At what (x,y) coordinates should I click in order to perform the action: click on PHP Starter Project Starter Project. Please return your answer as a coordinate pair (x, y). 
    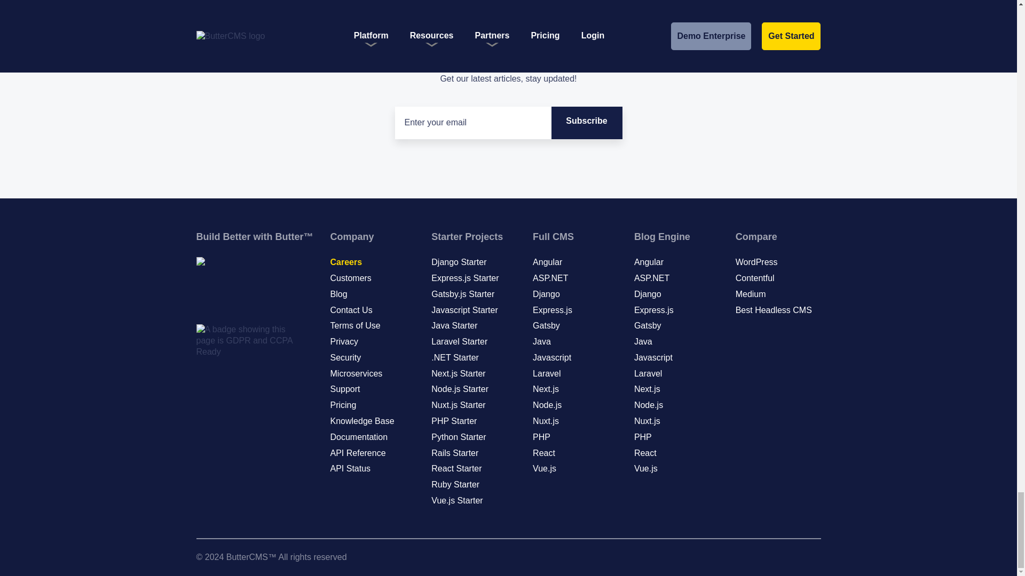
    Looking at the image, I should click on (454, 421).